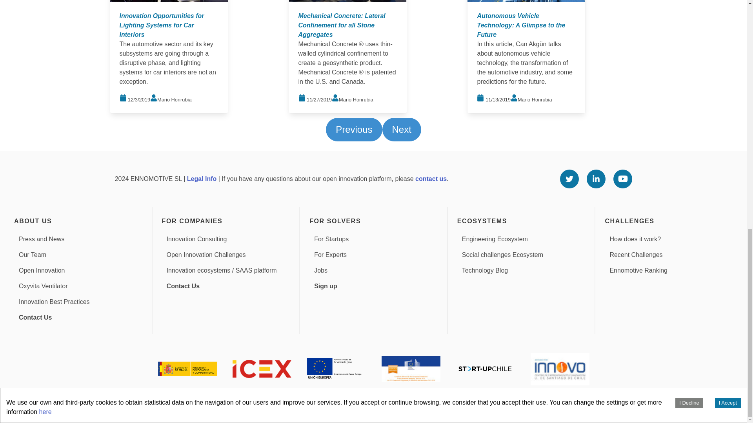 The width and height of the screenshot is (753, 423). I want to click on Legal Info, so click(202, 179).